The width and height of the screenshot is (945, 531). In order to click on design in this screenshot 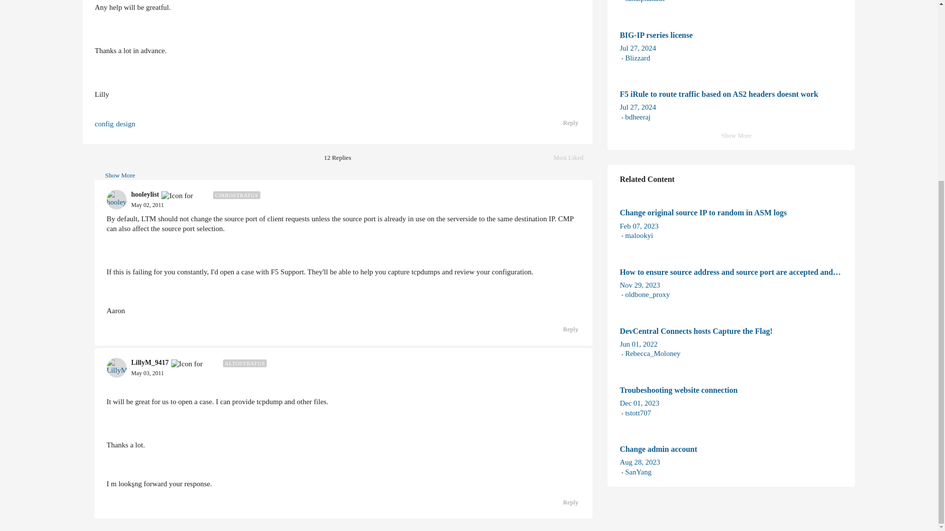, I will do `click(126, 124)`.